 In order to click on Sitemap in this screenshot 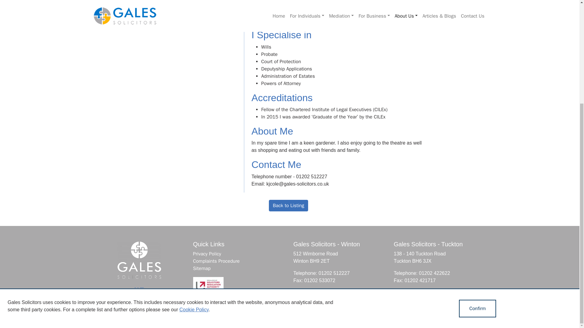, I will do `click(201, 268)`.